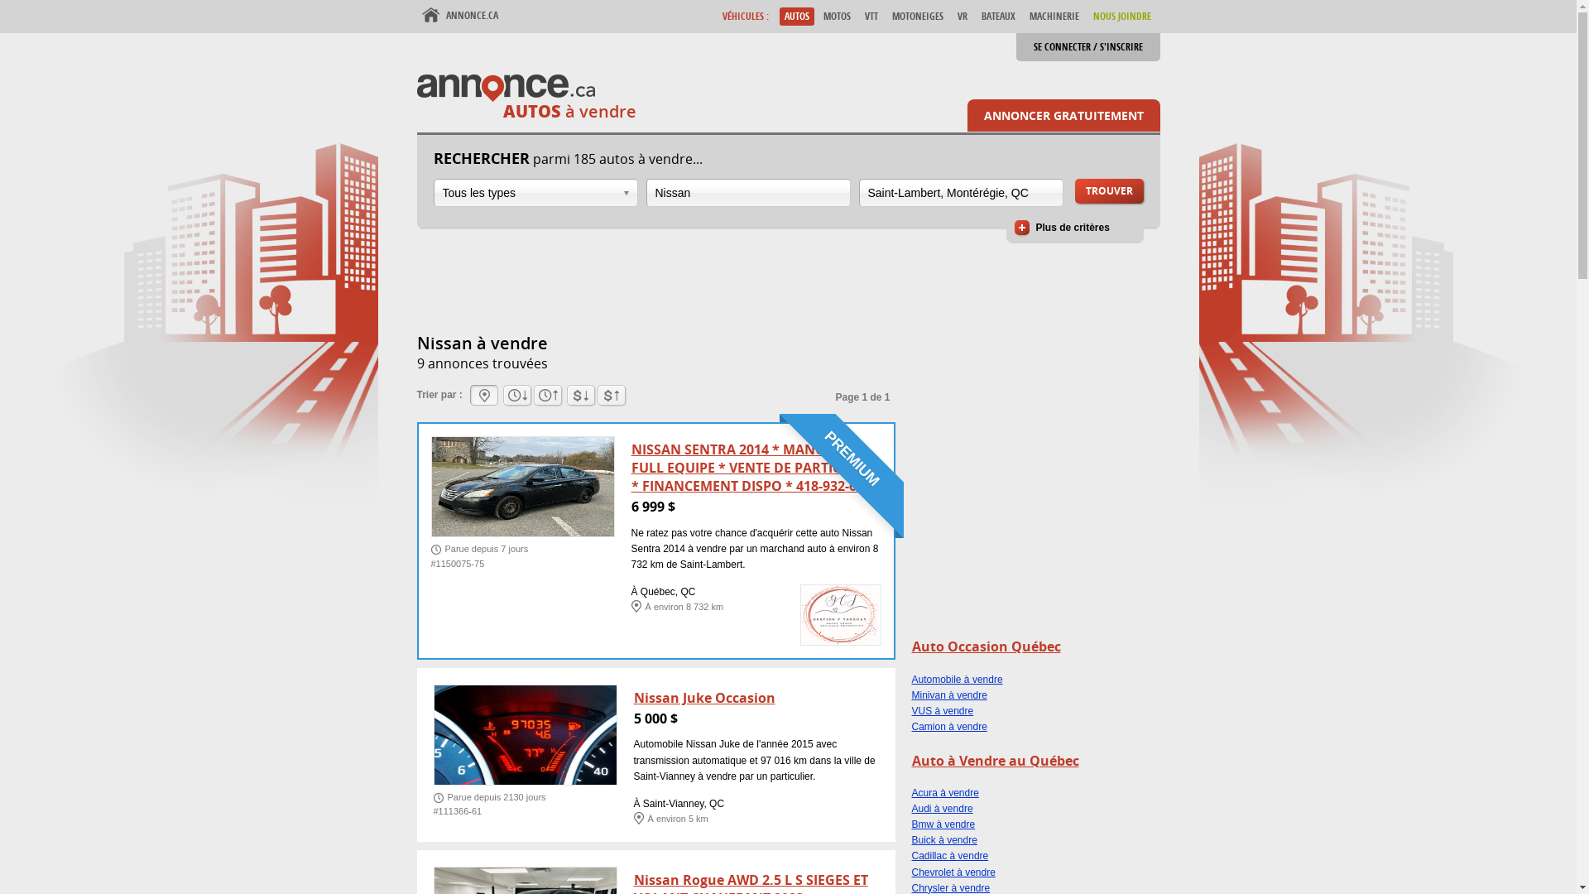 Image resolution: width=1589 pixels, height=894 pixels. What do you see at coordinates (1054, 17) in the screenshot?
I see `MACHINERIE` at bounding box center [1054, 17].